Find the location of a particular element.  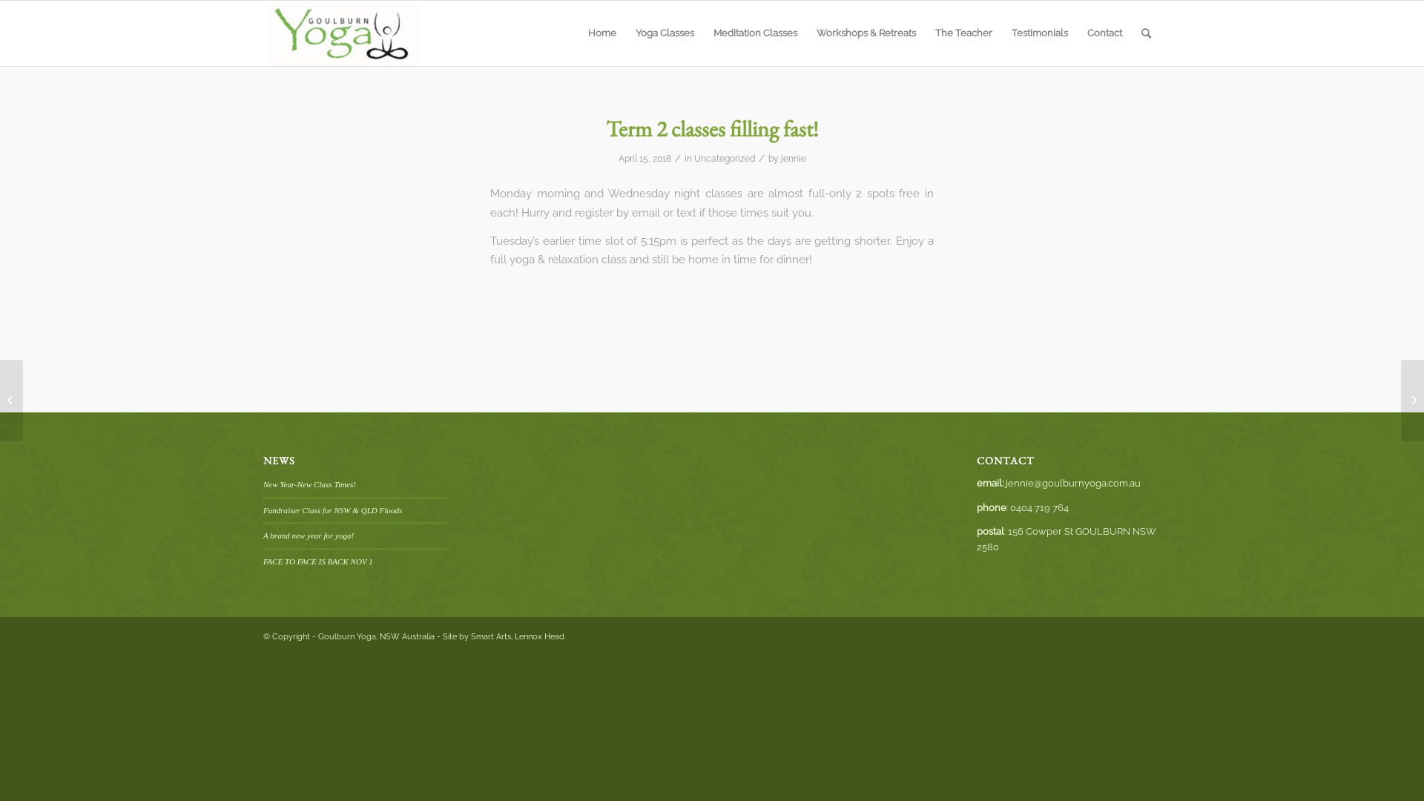

Testimonials is located at coordinates (1040, 33).